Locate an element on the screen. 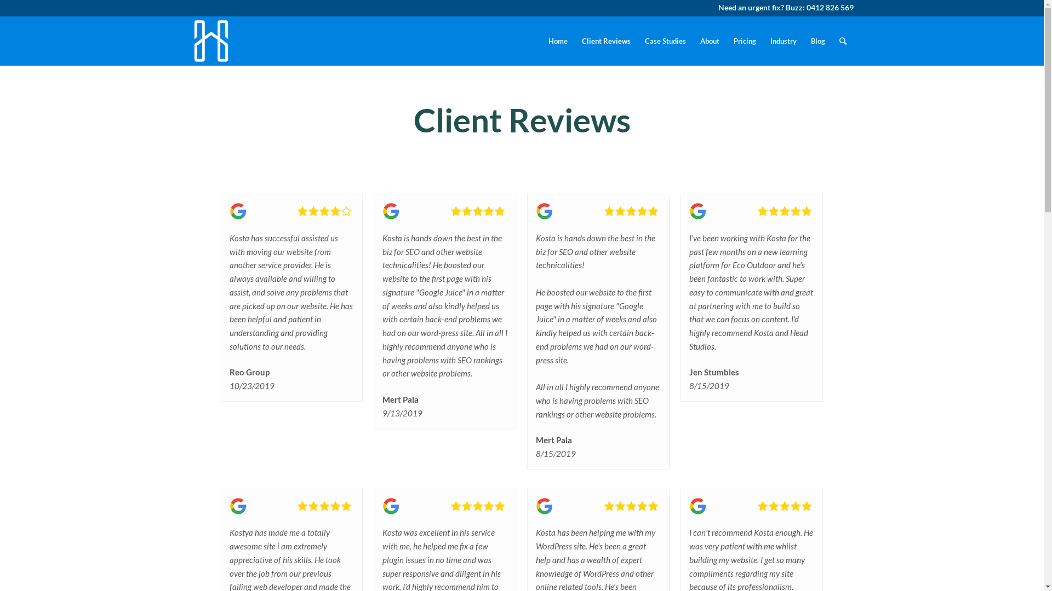  Home is located at coordinates (558, 41).